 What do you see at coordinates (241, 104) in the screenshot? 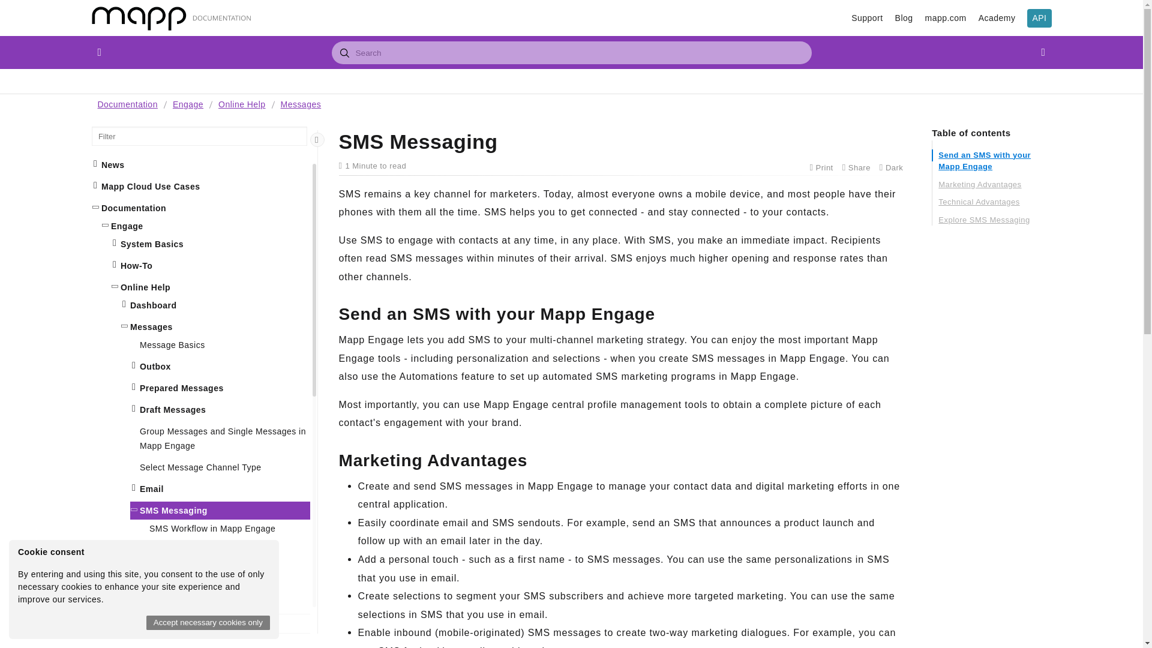
I see `Online Help` at bounding box center [241, 104].